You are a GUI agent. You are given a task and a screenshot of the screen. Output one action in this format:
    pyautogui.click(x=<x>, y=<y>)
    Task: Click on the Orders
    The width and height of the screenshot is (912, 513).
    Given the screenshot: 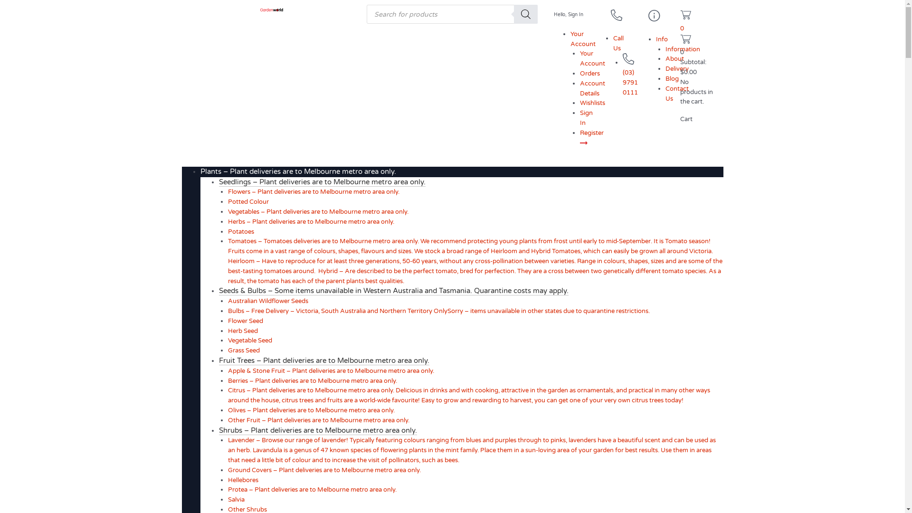 What is the action you would take?
    pyautogui.click(x=590, y=74)
    